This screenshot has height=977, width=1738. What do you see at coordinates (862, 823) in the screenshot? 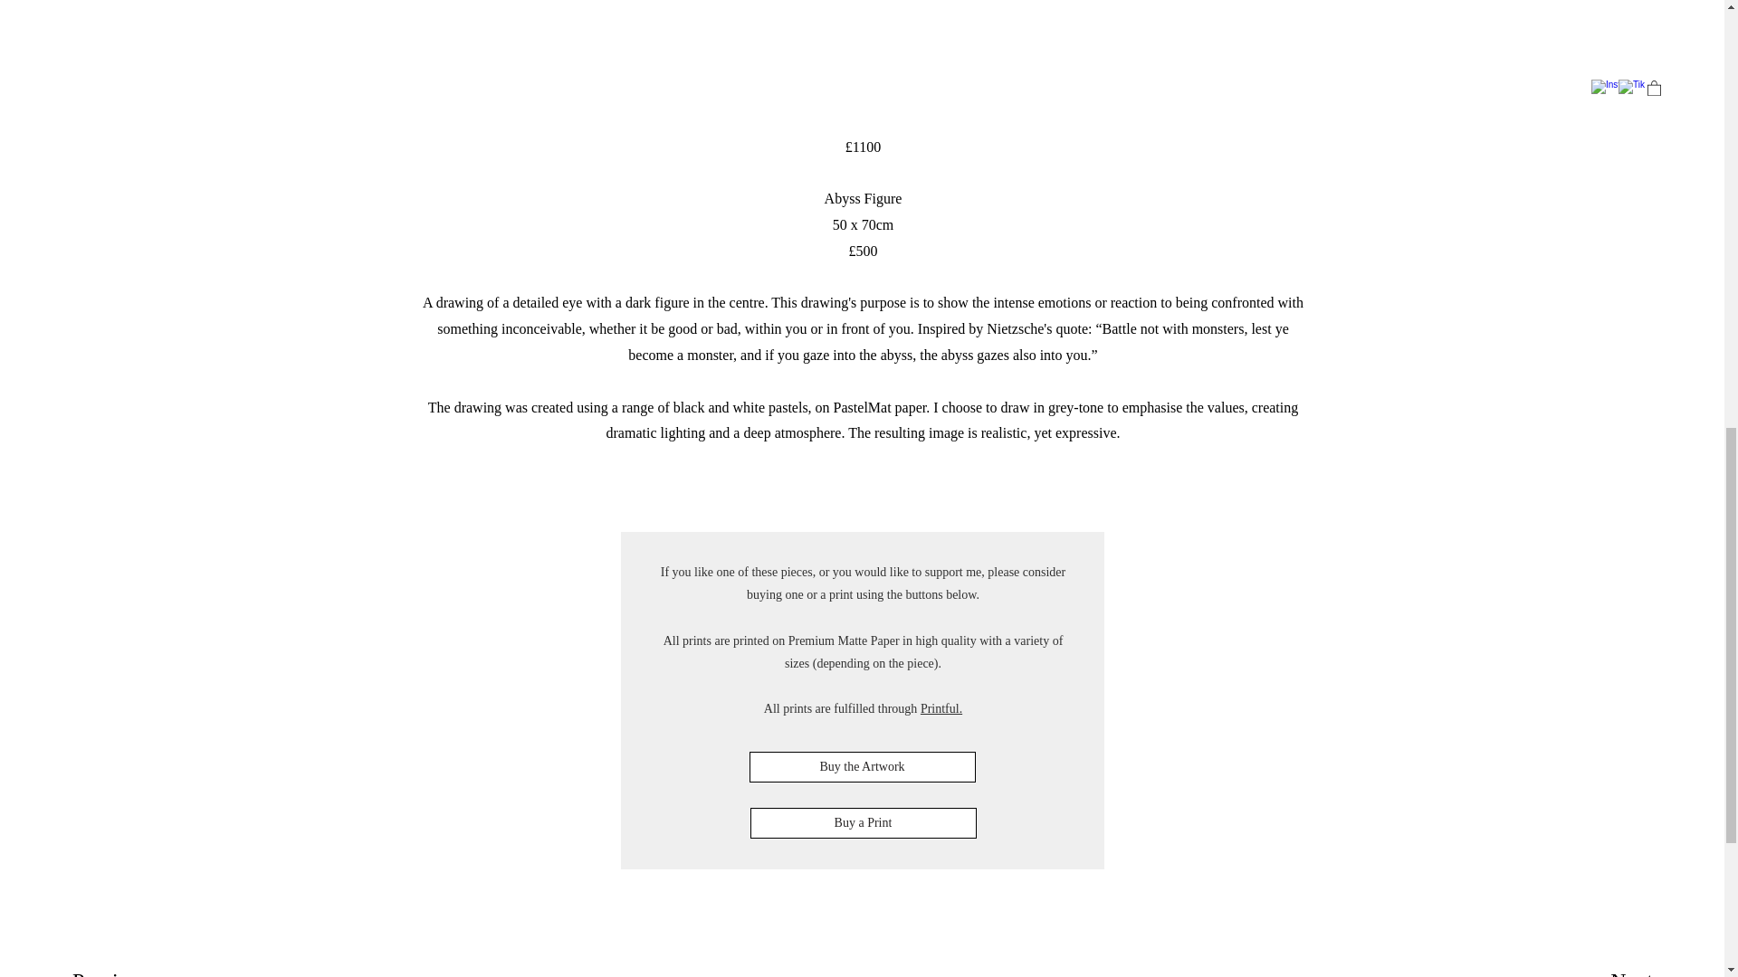
I see `Buy a Print` at bounding box center [862, 823].